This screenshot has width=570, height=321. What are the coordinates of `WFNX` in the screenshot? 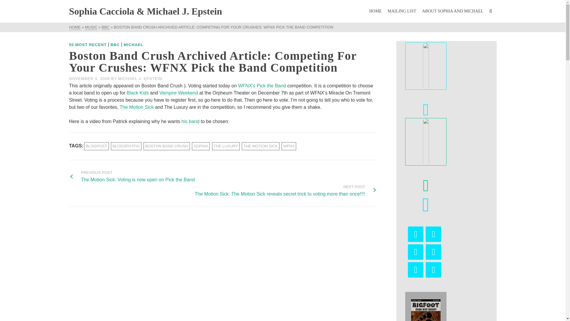 It's located at (289, 146).